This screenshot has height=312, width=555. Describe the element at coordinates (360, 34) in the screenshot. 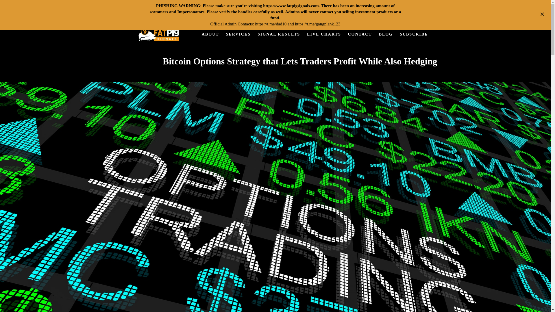

I see `CONTACT` at that location.